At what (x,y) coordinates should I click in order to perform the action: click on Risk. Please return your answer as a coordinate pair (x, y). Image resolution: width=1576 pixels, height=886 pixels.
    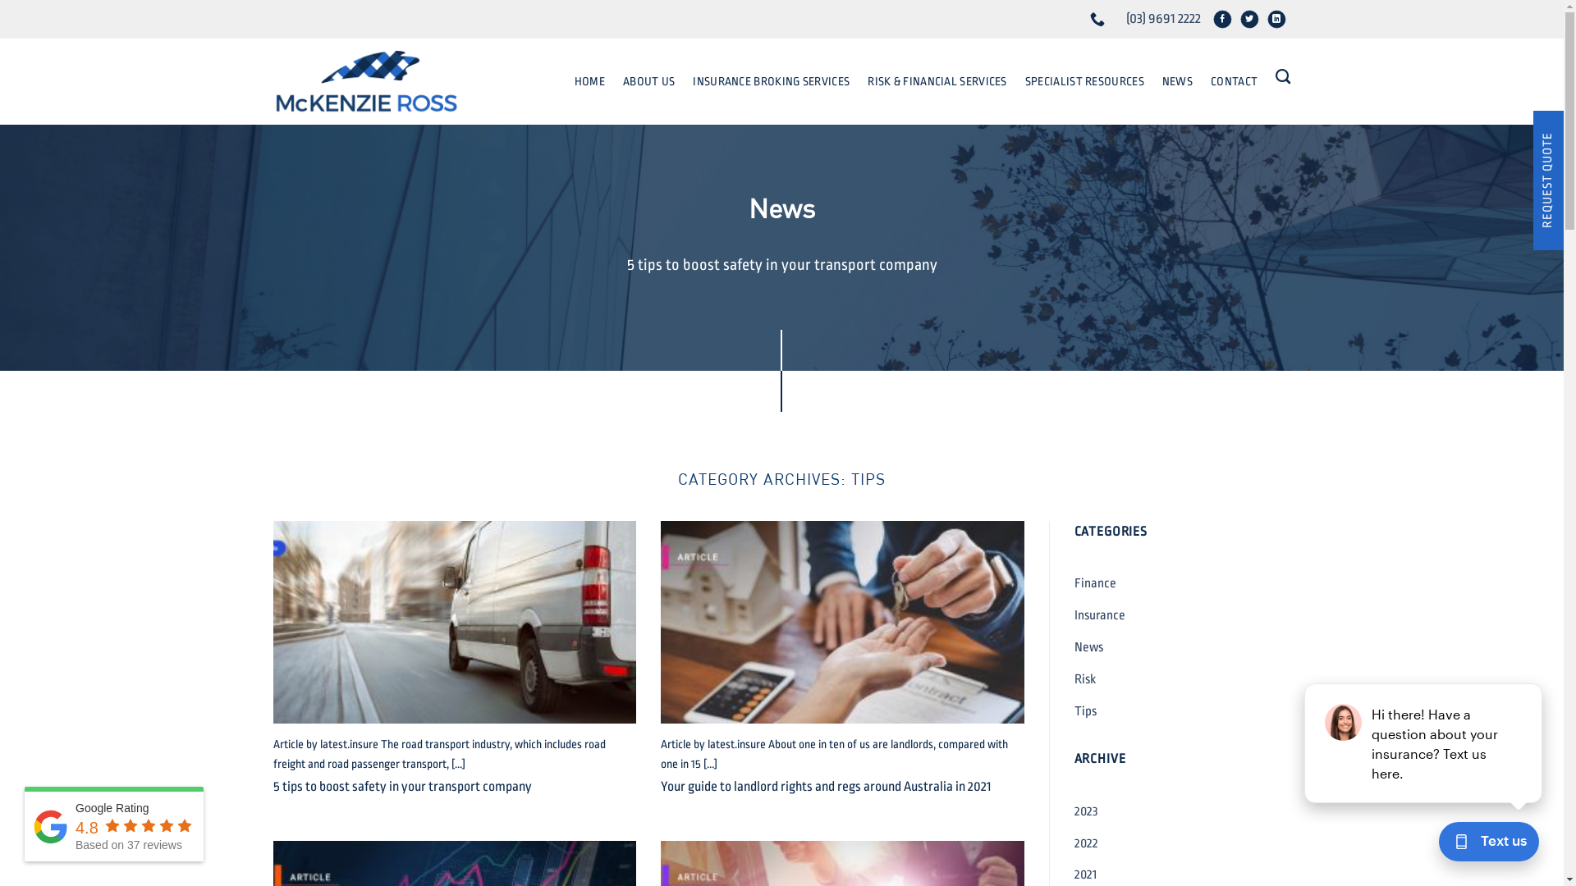
    Looking at the image, I should click on (1084, 679).